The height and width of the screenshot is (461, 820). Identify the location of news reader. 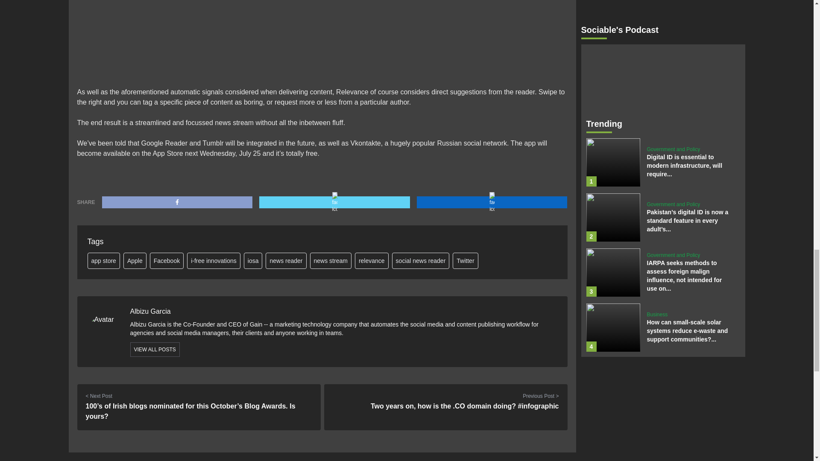
(286, 260).